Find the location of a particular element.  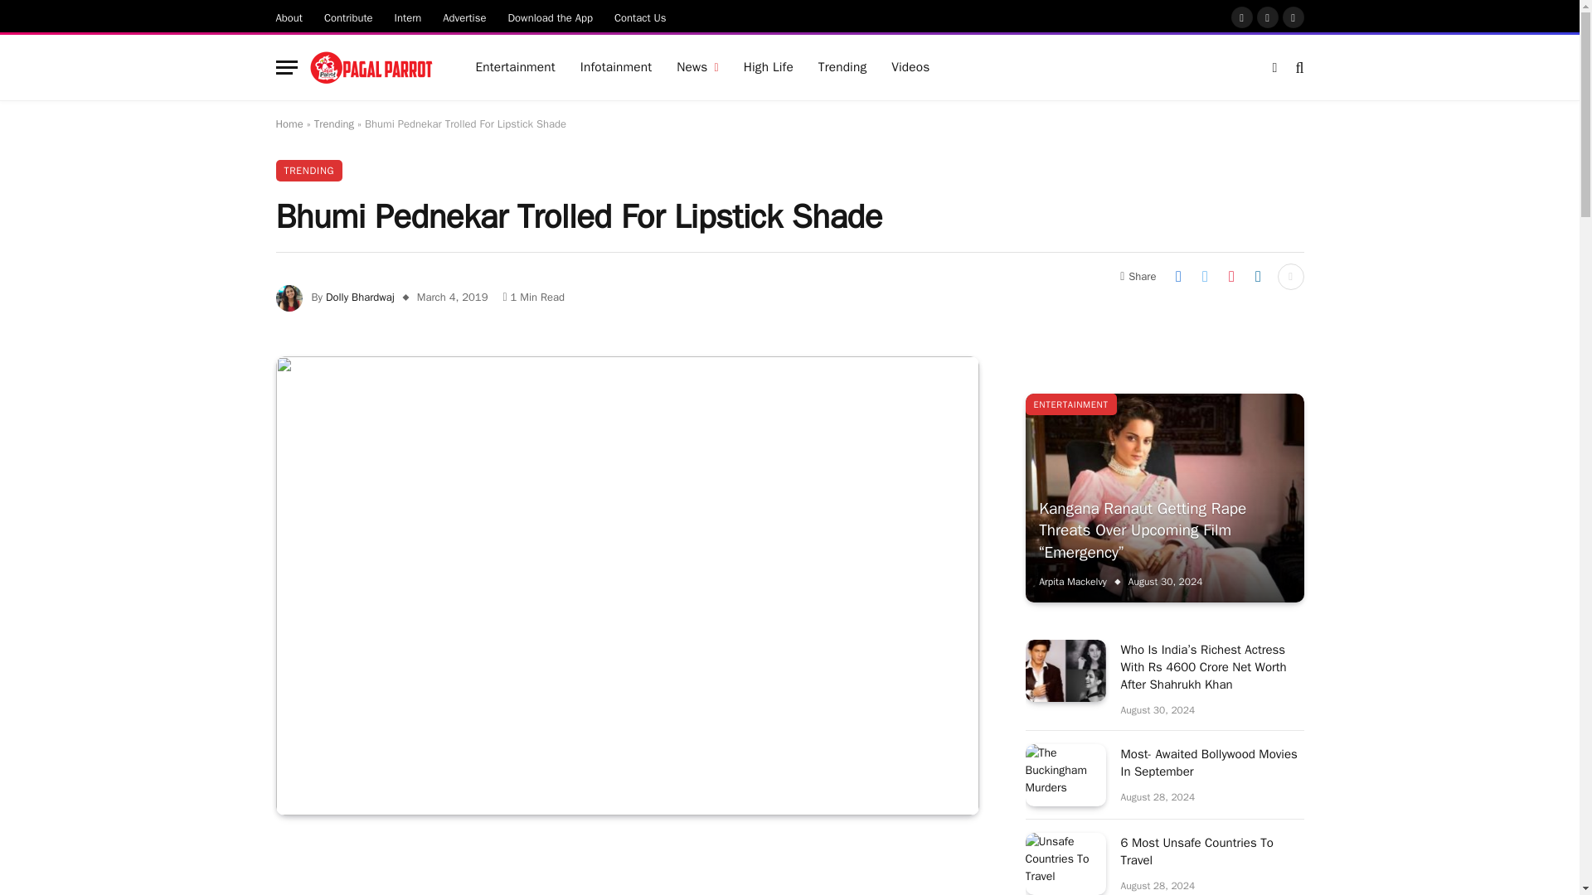

PagalParrot is located at coordinates (372, 68).